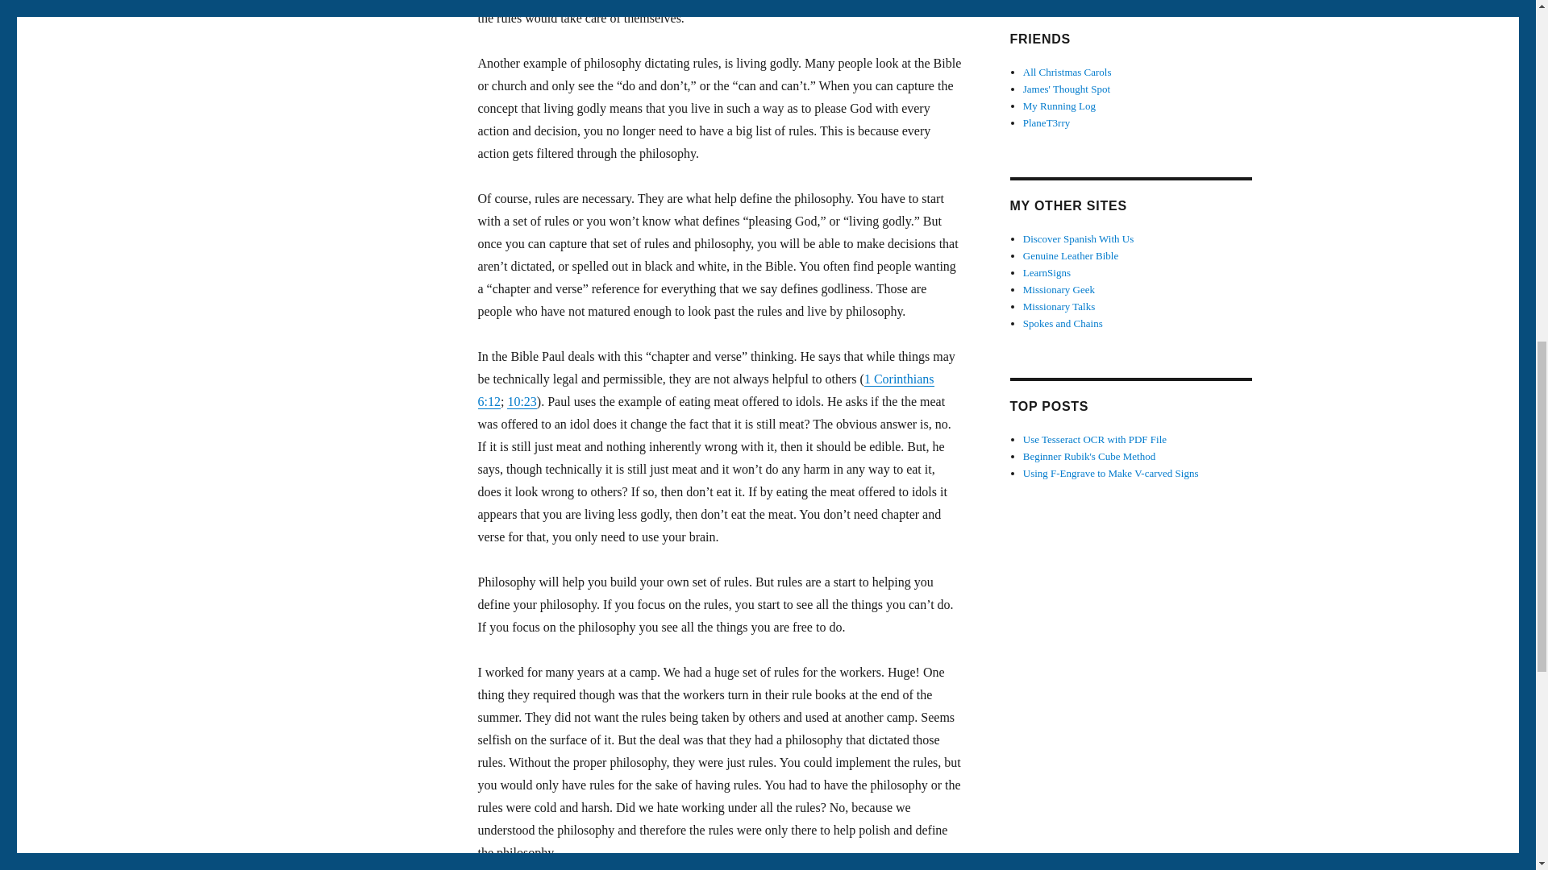 The image size is (1548, 870). I want to click on LearnSigns, so click(1047, 272).